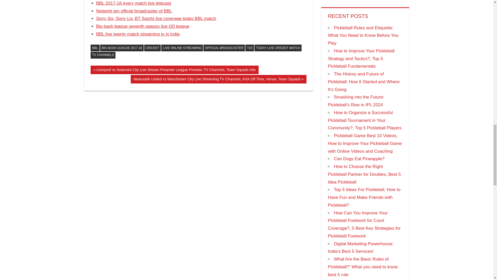 This screenshot has height=280, width=497. What do you see at coordinates (138, 34) in the screenshot?
I see `BBL live twenty match streaming tv in india` at bounding box center [138, 34].